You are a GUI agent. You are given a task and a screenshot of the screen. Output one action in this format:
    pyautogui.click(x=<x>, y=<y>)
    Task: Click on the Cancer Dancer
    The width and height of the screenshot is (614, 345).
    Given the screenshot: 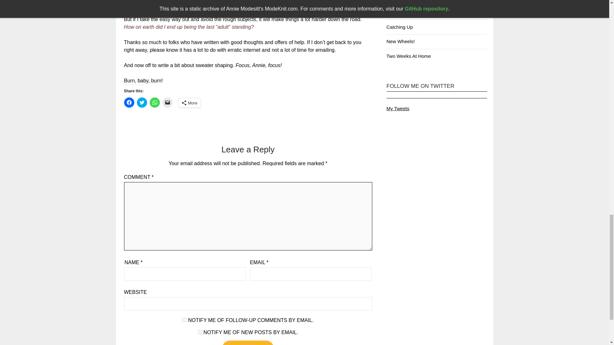 What is the action you would take?
    pyautogui.click(x=402, y=0)
    